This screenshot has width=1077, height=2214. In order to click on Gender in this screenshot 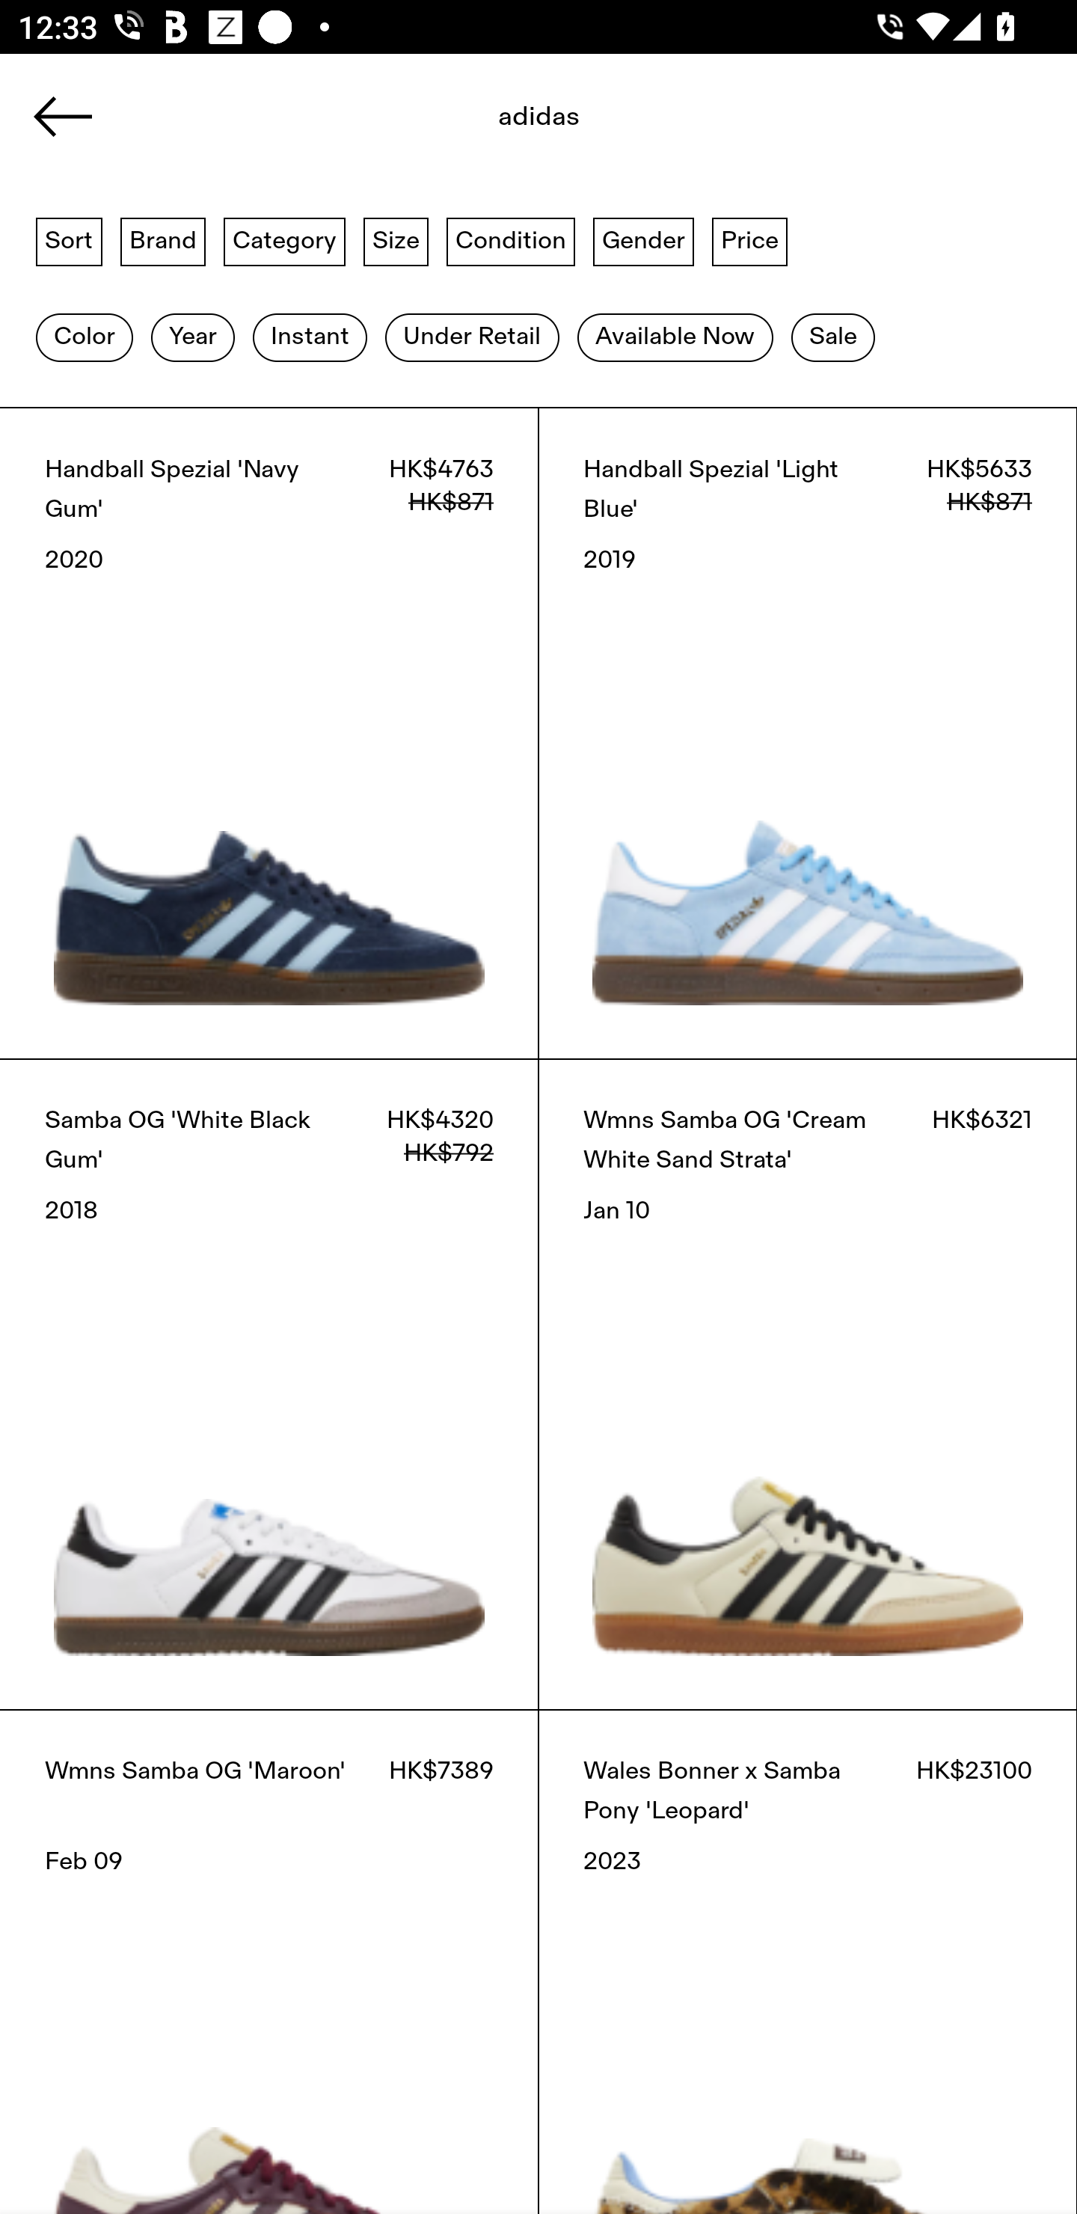, I will do `click(643, 240)`.